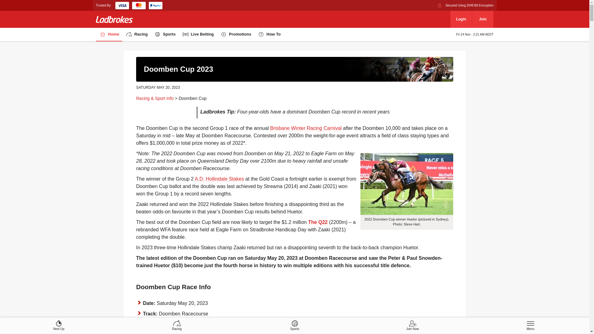  I want to click on Sports, so click(295, 326).